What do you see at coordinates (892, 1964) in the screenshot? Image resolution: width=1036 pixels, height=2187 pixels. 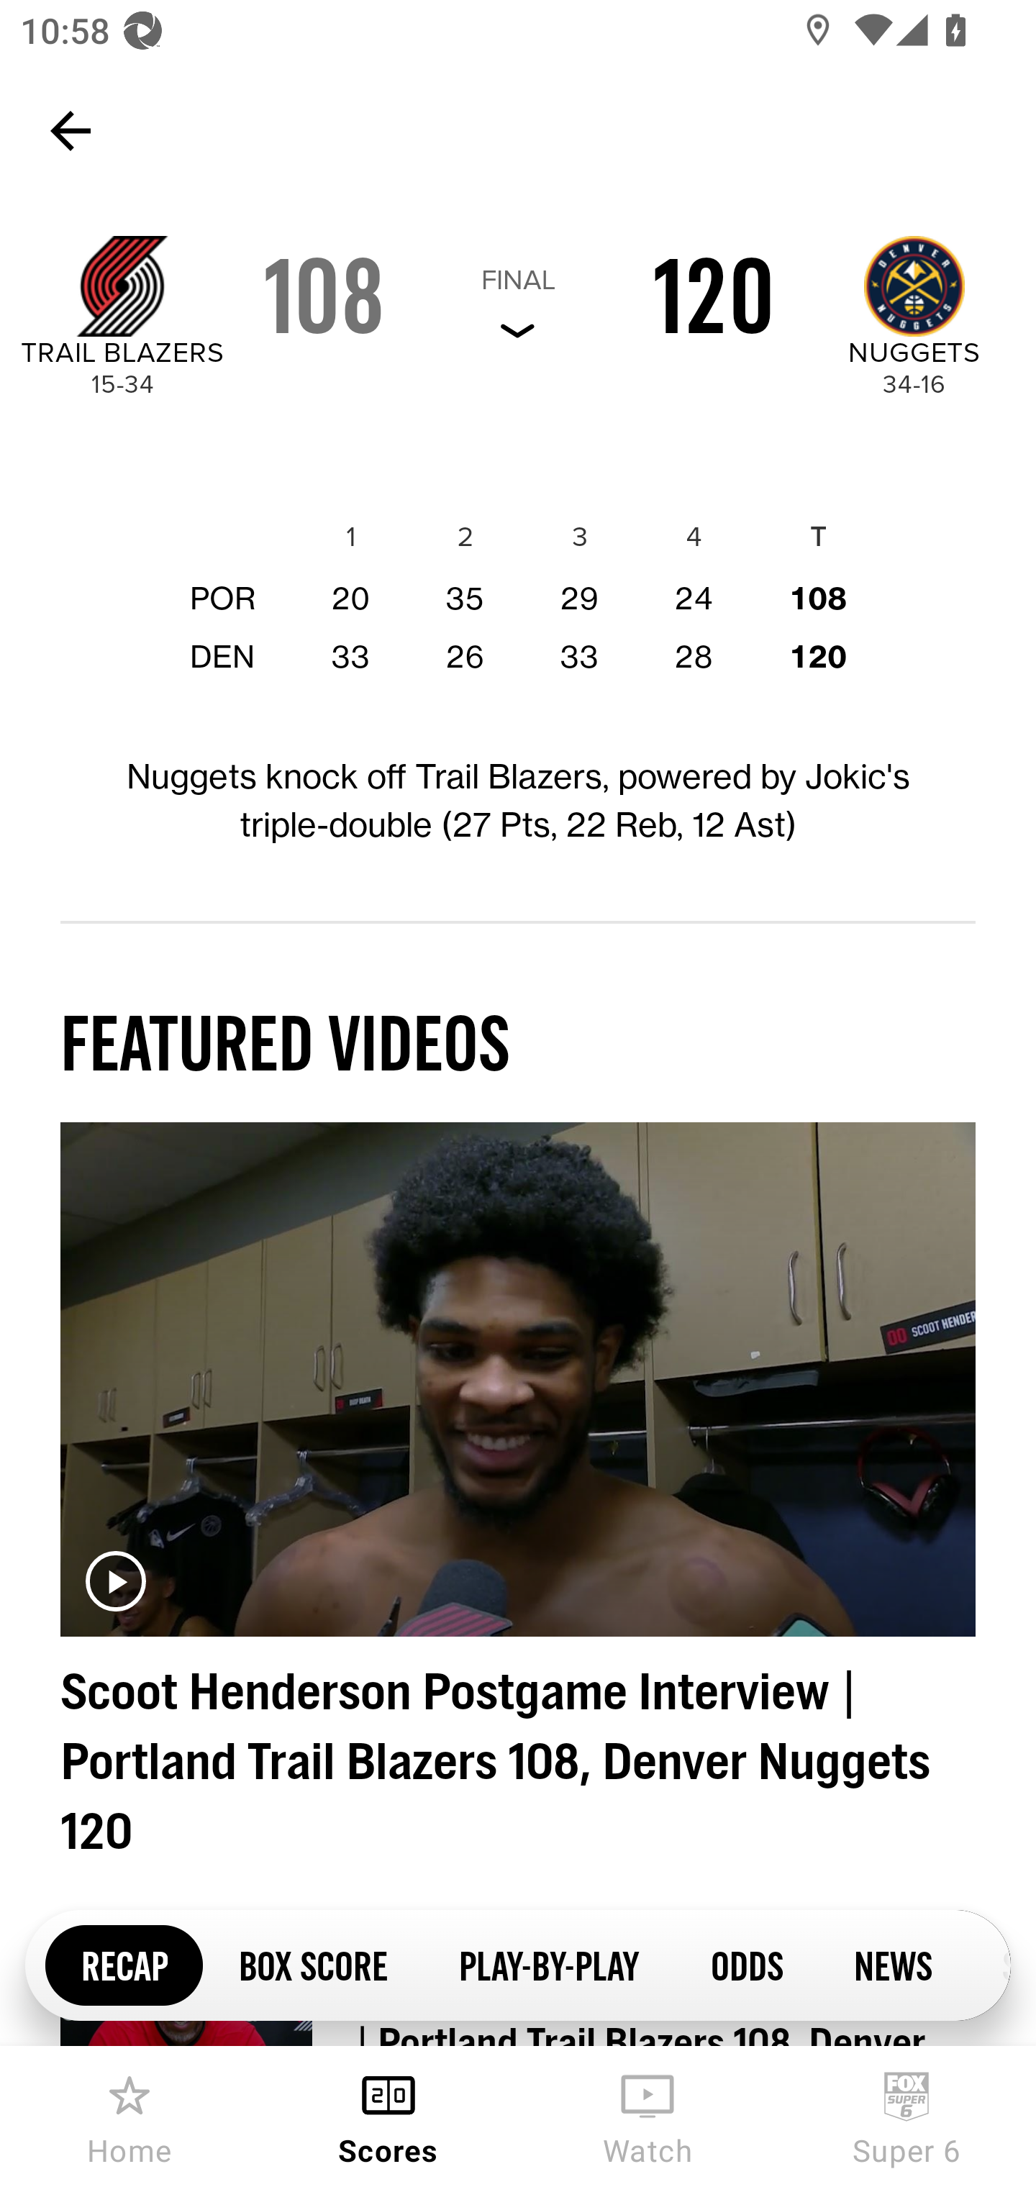 I see `NEWS` at bounding box center [892, 1964].